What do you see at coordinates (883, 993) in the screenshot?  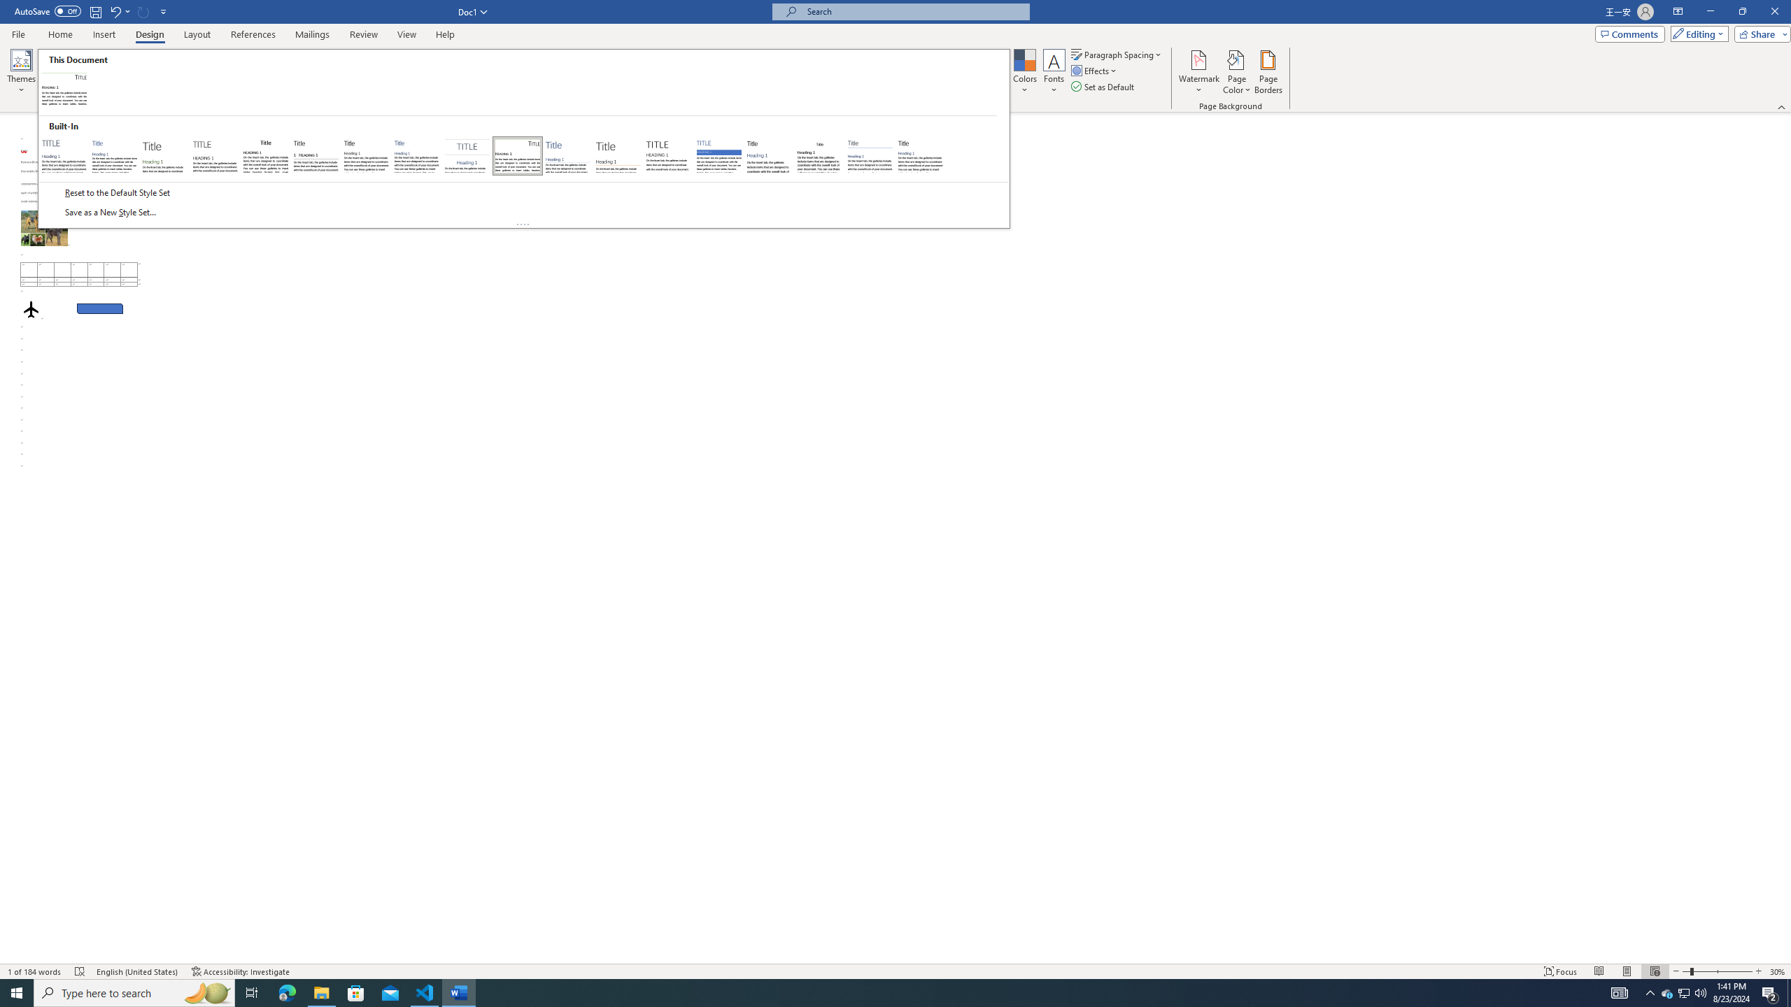 I see `Running applications` at bounding box center [883, 993].